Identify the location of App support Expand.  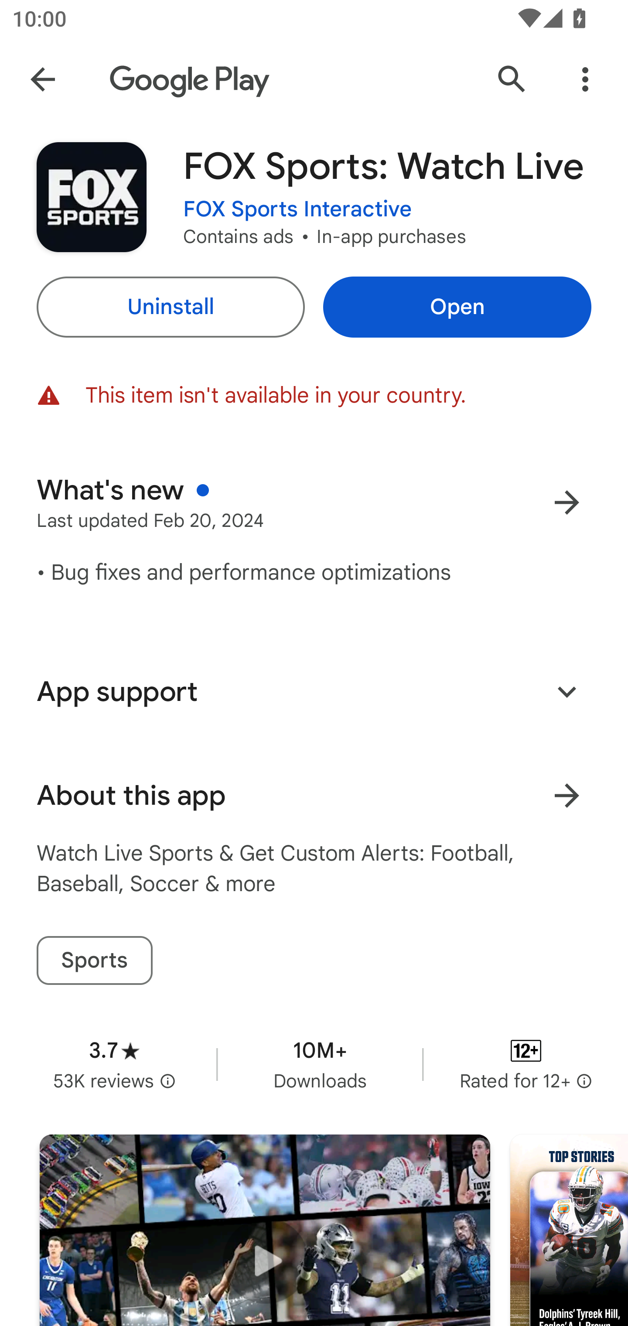
(314, 691).